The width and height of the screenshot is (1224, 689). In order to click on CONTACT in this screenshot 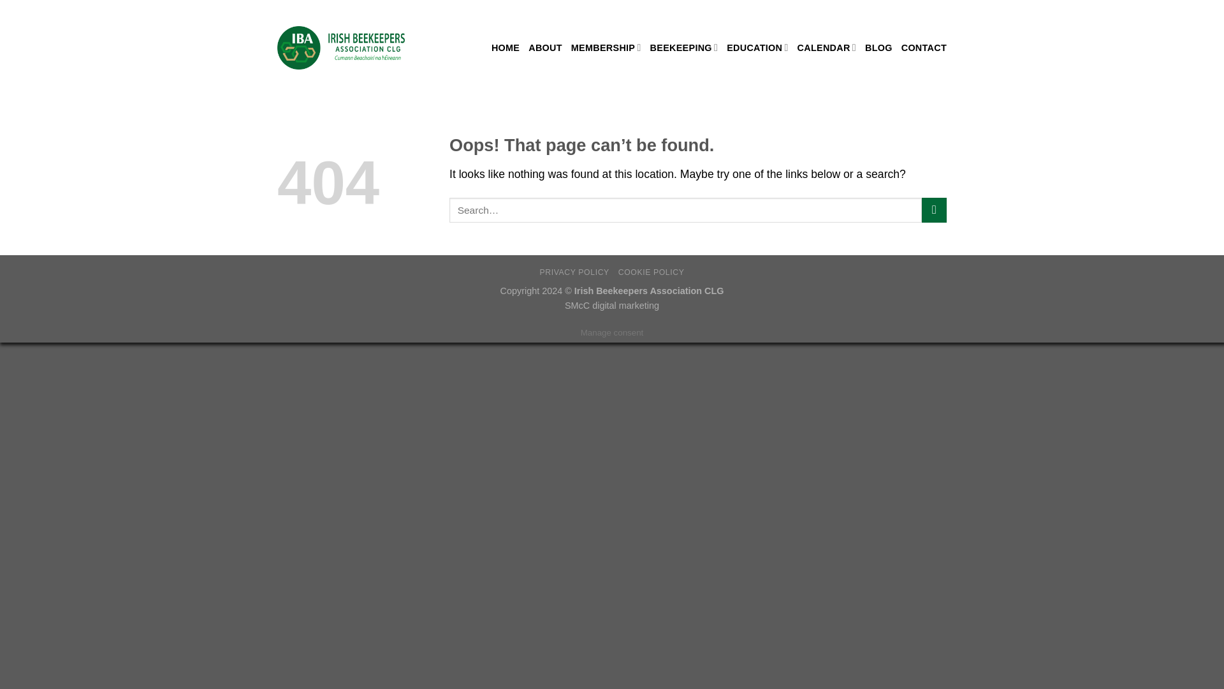, I will do `click(923, 47)`.